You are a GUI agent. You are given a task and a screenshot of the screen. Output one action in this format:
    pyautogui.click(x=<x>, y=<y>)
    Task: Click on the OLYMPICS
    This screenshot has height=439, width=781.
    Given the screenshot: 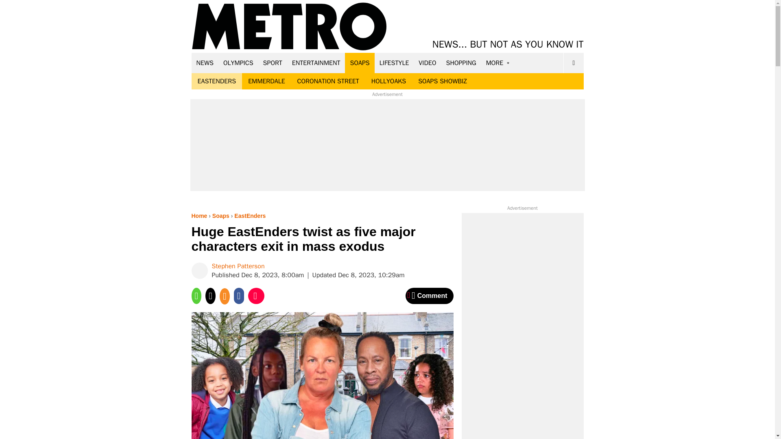 What is the action you would take?
    pyautogui.click(x=238, y=63)
    